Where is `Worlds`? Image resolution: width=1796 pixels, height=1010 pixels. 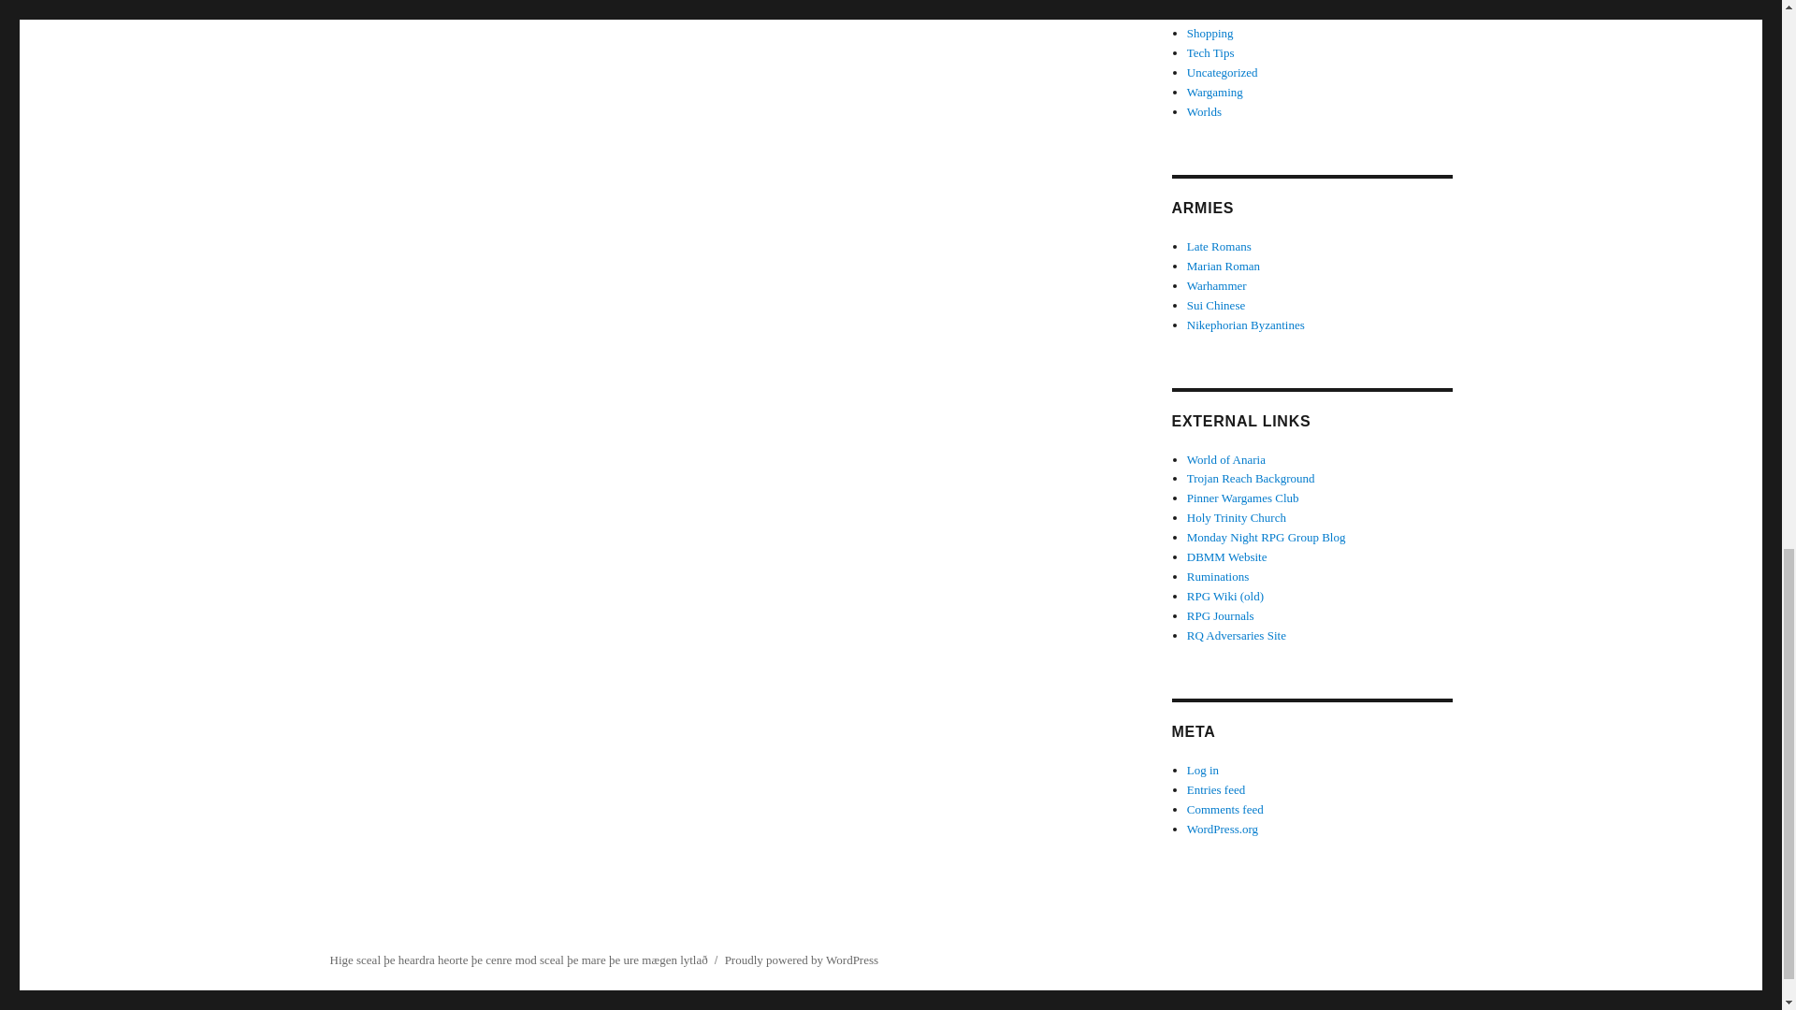 Worlds is located at coordinates (1204, 112).